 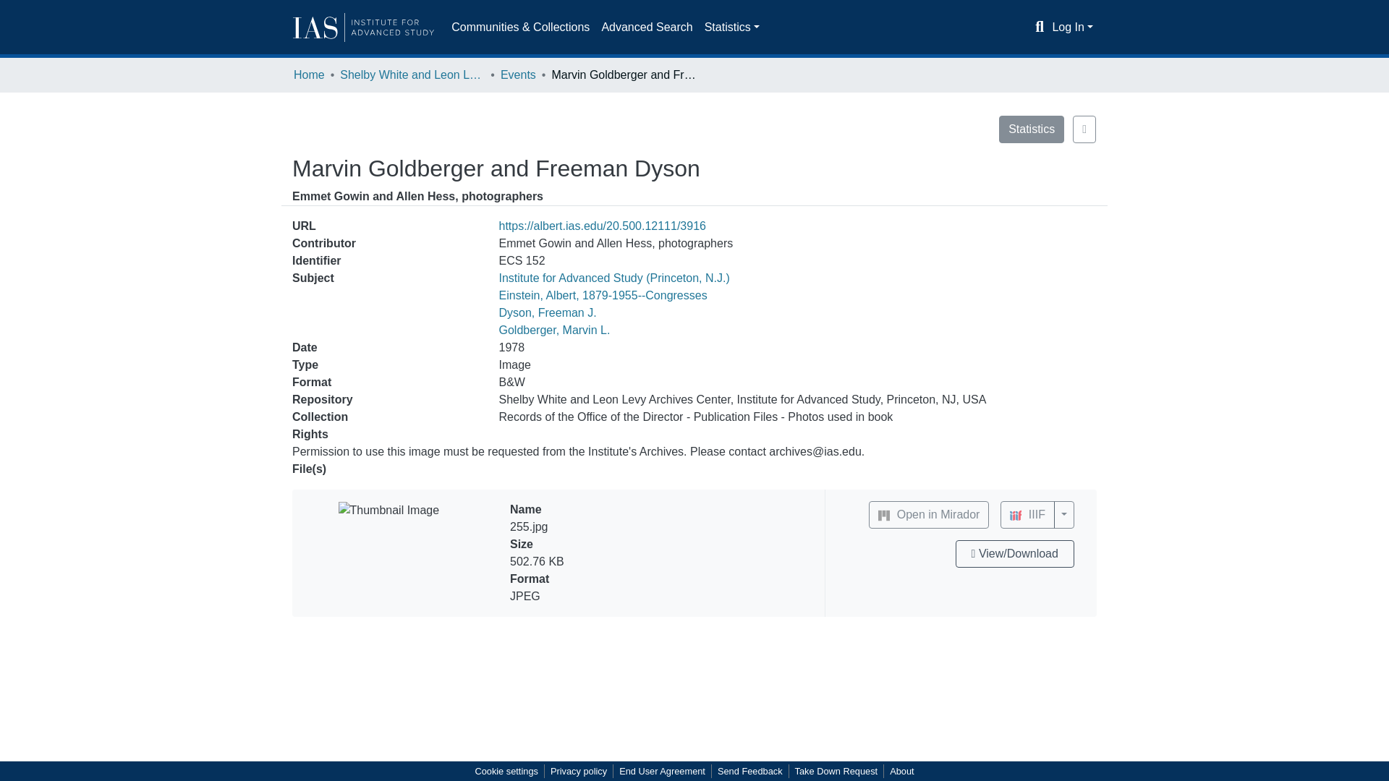 I want to click on Dyson, Freeman J., so click(x=548, y=312).